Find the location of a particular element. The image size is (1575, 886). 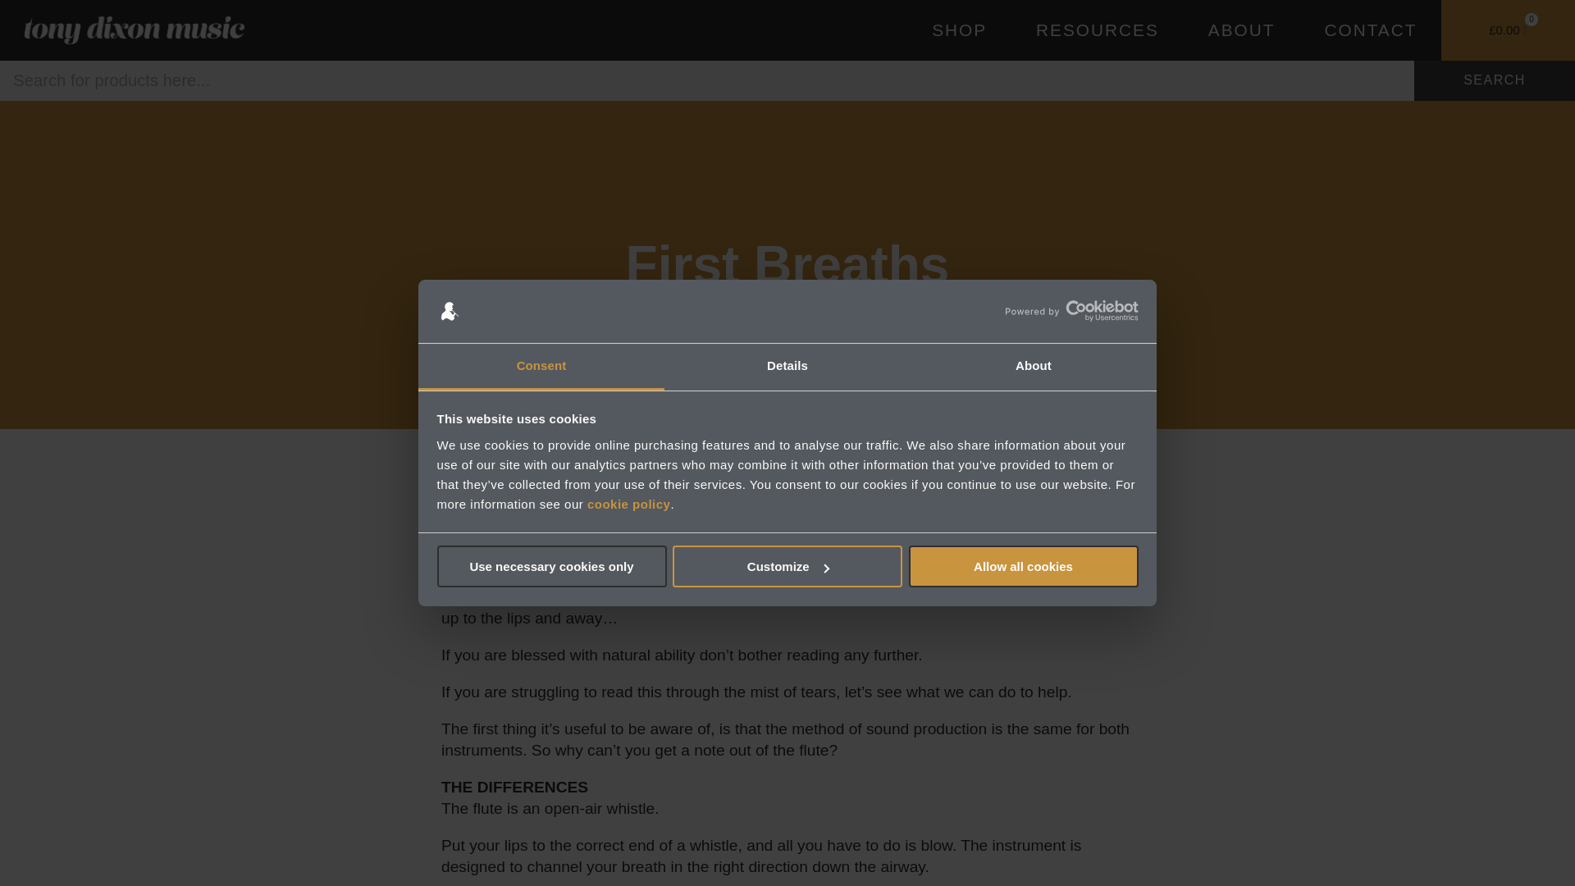

About is located at coordinates (1033, 368).